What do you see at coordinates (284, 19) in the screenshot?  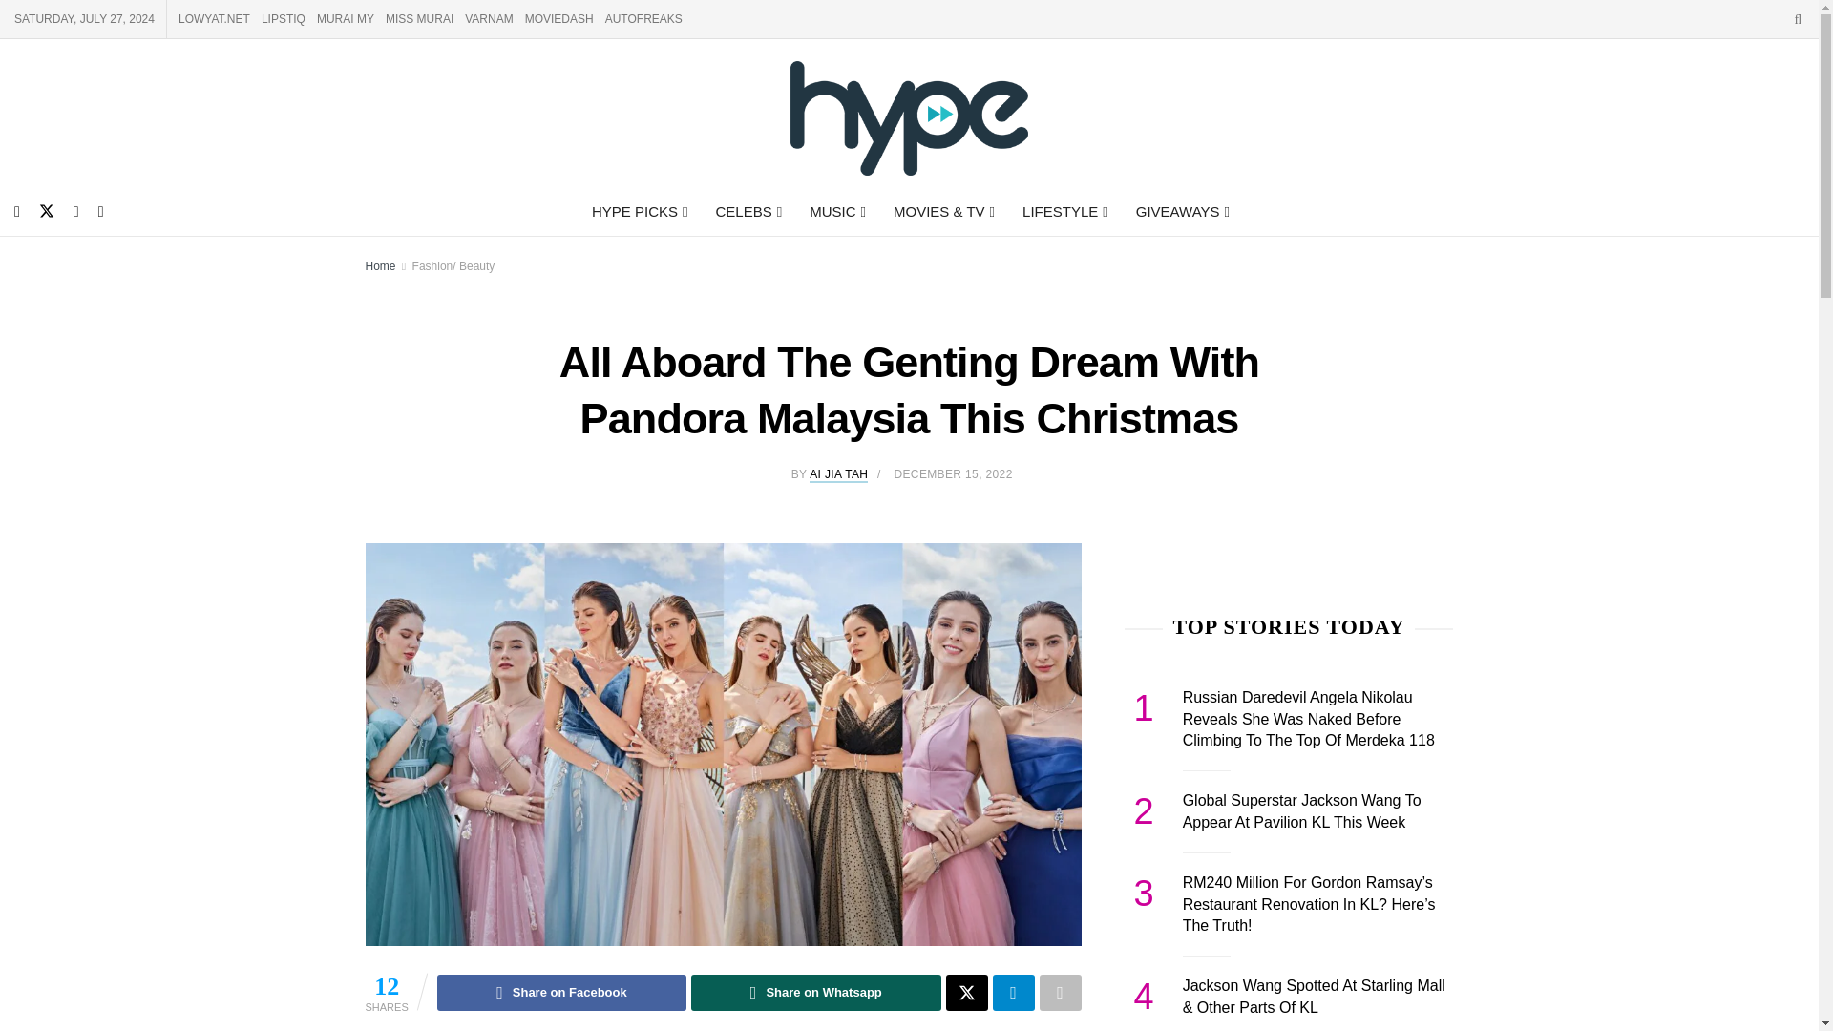 I see `LIPSTIQ` at bounding box center [284, 19].